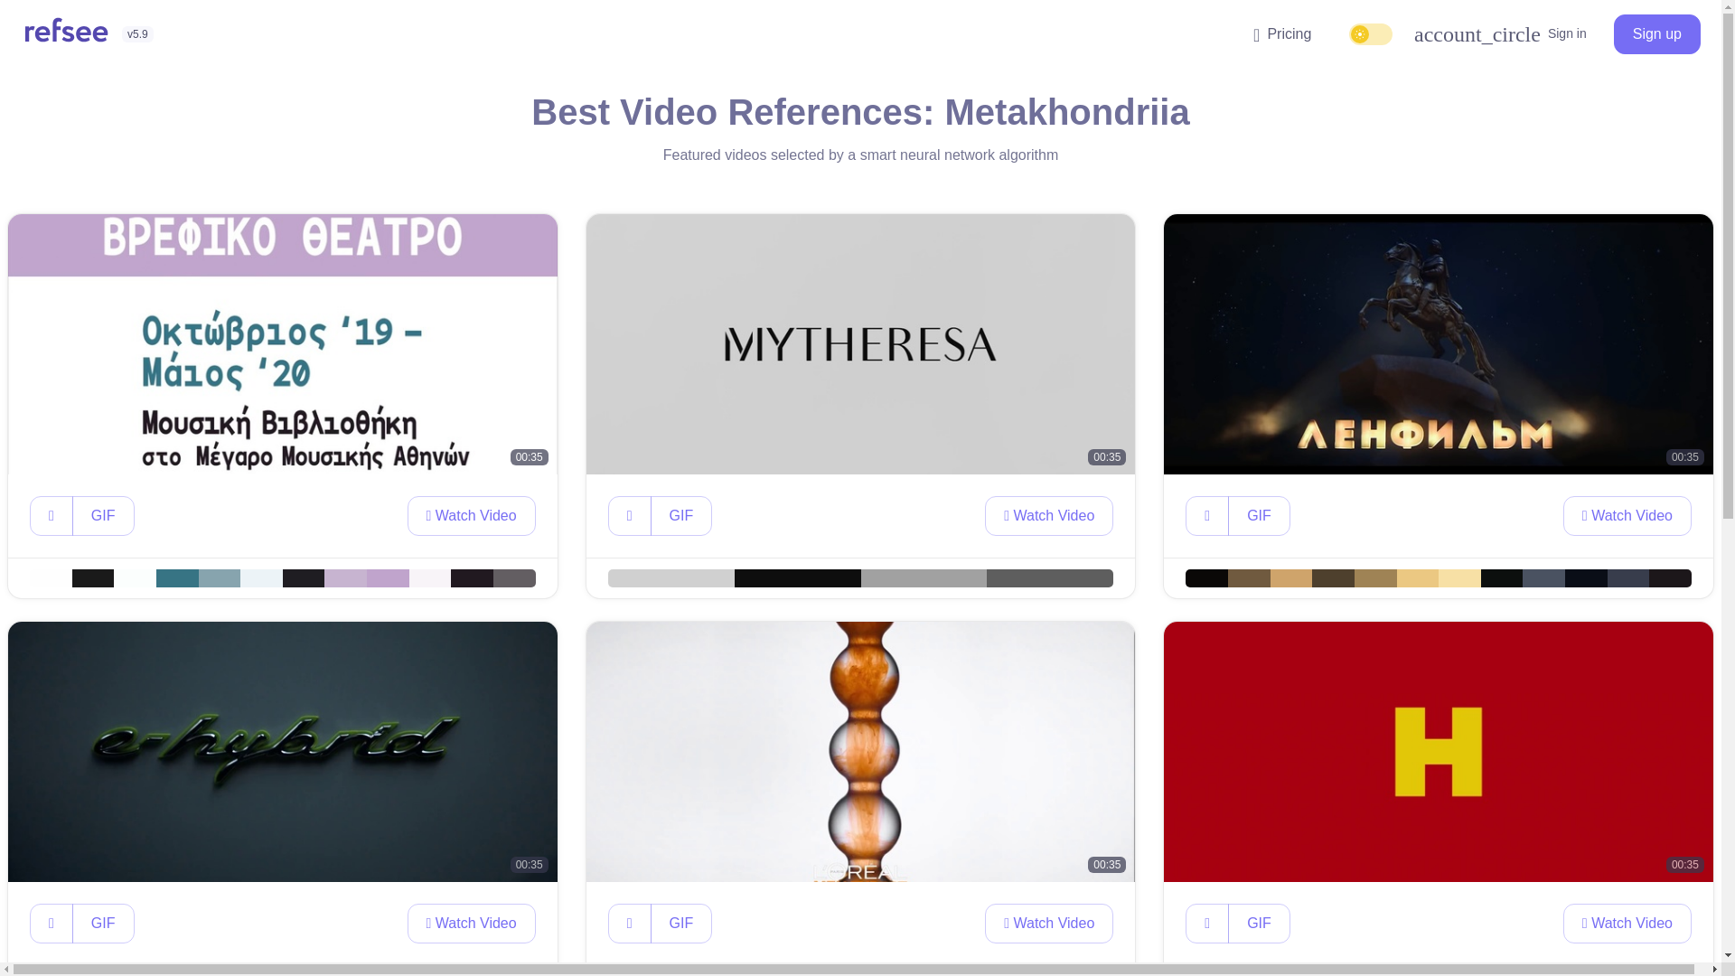 This screenshot has height=976, width=1735. I want to click on Watch Video, so click(472, 924).